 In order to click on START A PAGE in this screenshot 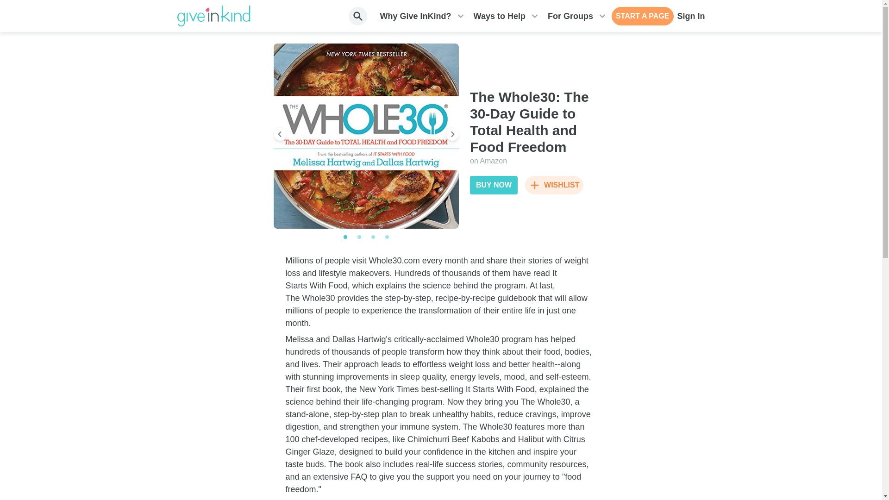, I will do `click(643, 16)`.